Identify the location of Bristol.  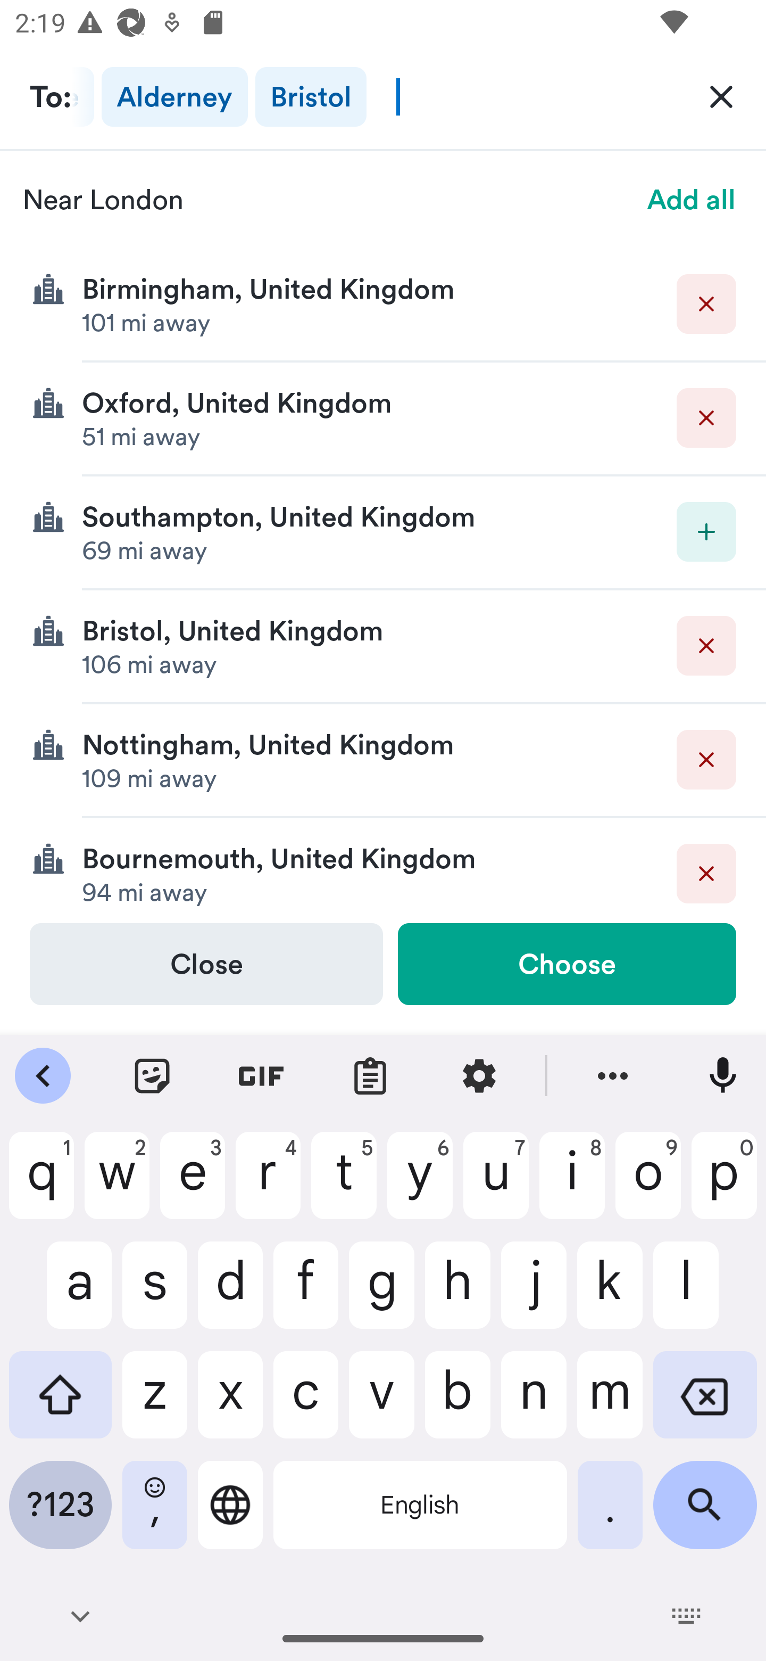
(311, 97).